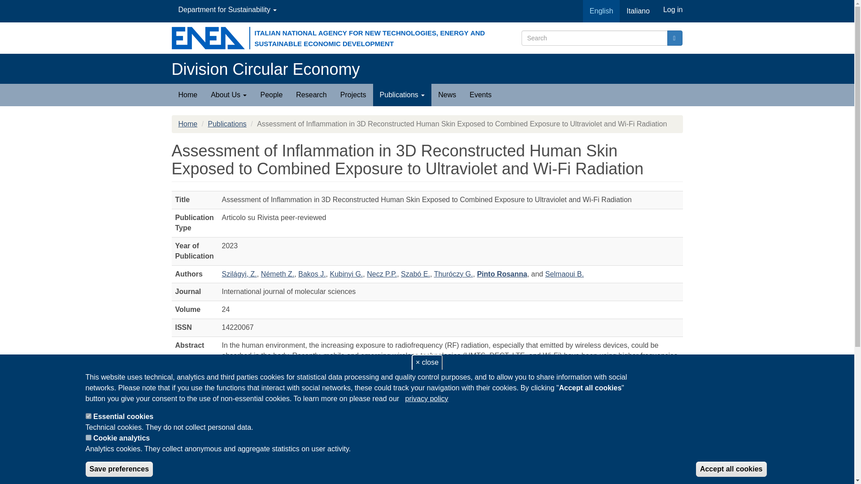 The image size is (861, 484). I want to click on Search, so click(675, 38).